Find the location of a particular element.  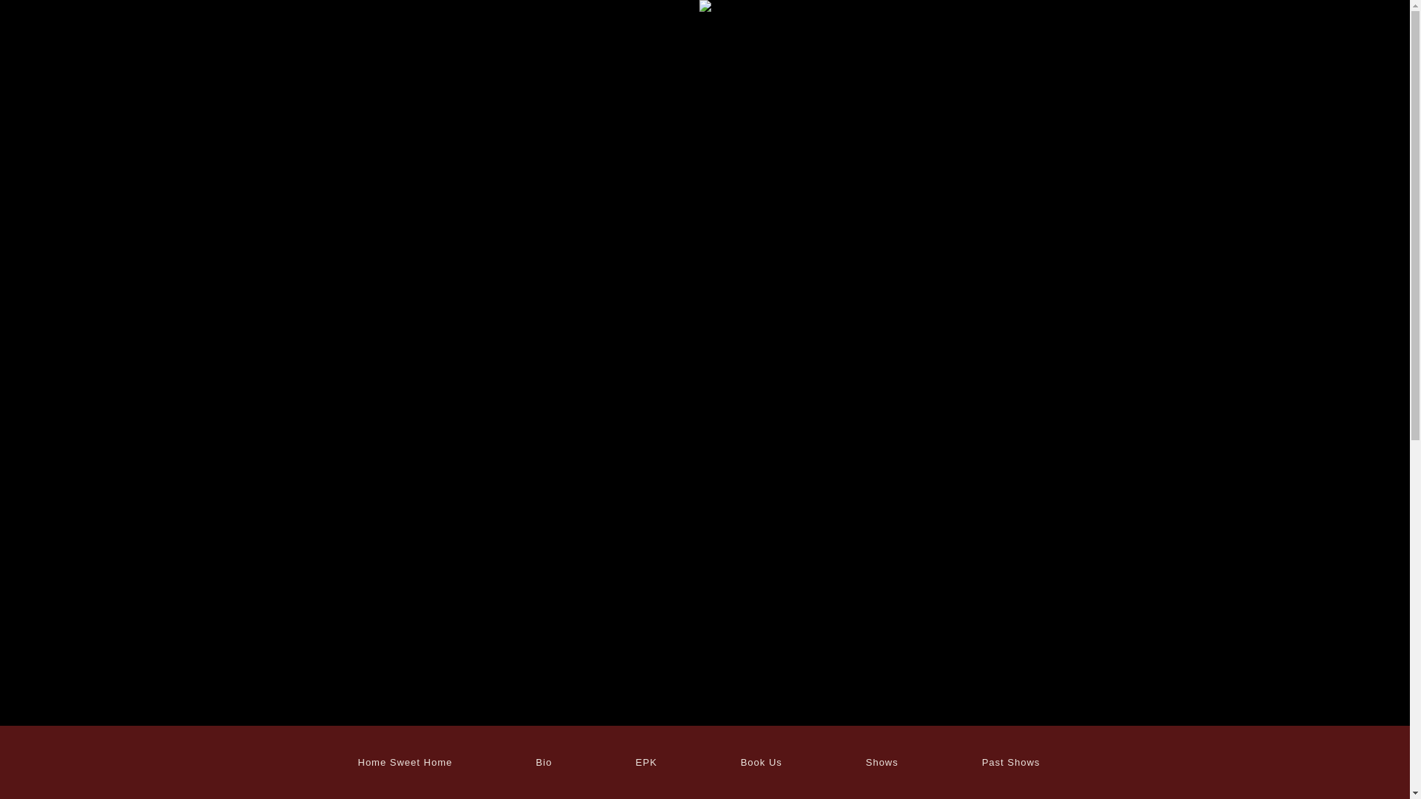

Shows is located at coordinates (881, 762).